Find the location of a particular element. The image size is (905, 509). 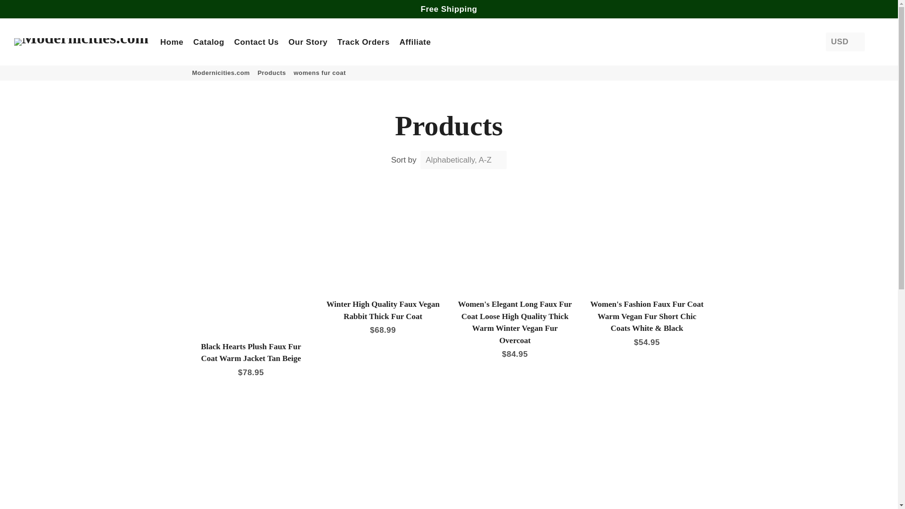

Track Orders is located at coordinates (364, 41).